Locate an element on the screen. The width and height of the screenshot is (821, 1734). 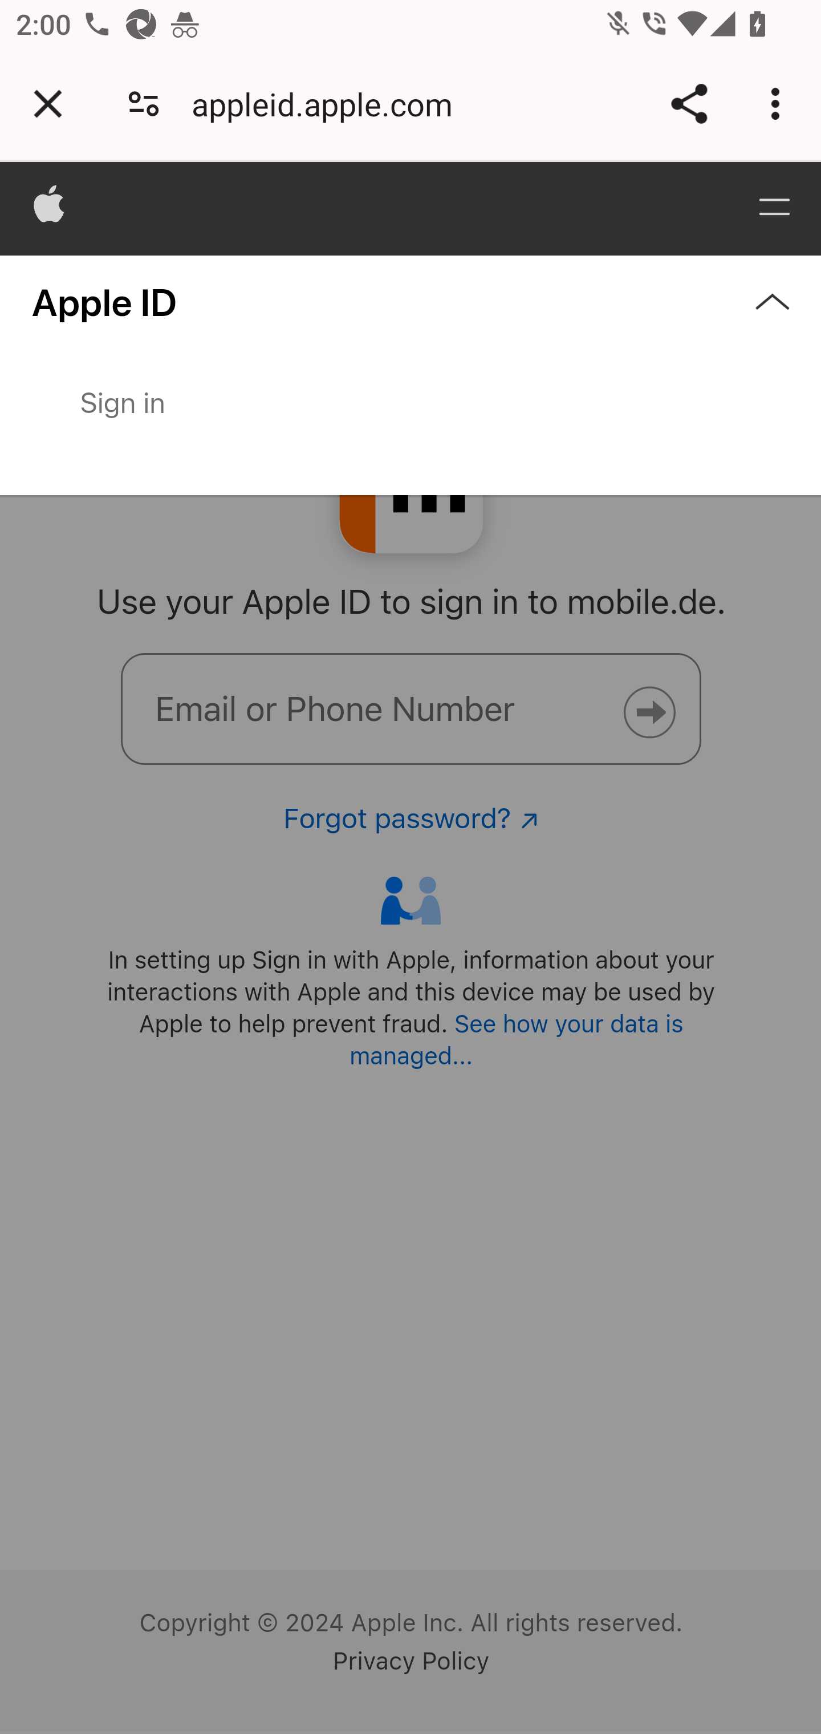
Share is located at coordinates (689, 104).